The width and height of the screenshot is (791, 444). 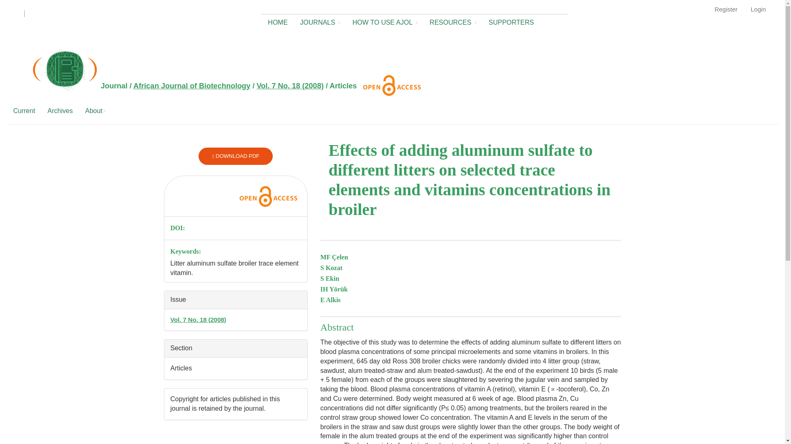 What do you see at coordinates (236, 155) in the screenshot?
I see `DOWNLOAD PDF` at bounding box center [236, 155].